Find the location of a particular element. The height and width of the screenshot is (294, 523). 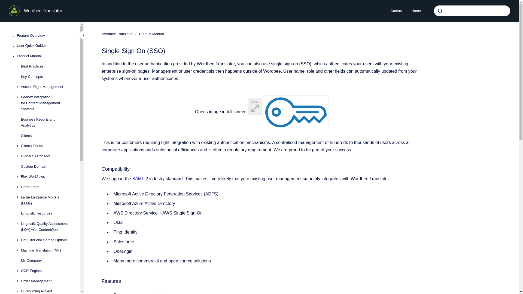

Custom Domain is located at coordinates (46, 167).